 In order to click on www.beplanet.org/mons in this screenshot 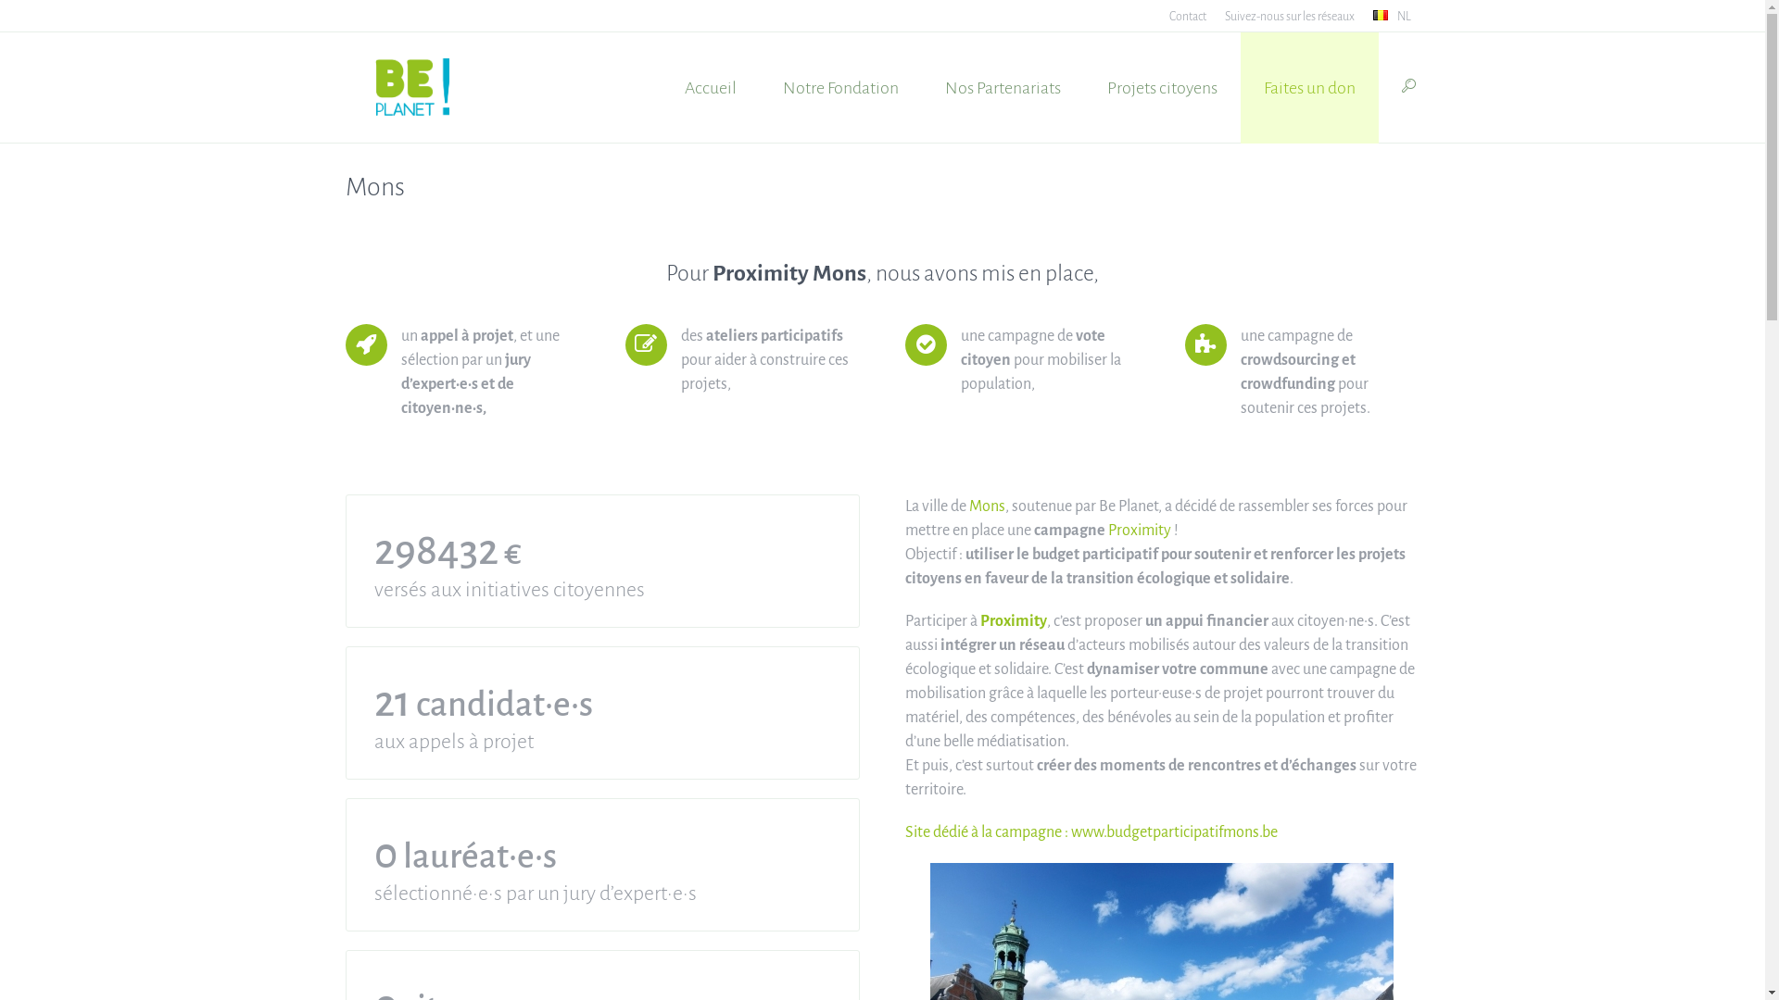, I will do `click(1262, 407)`.